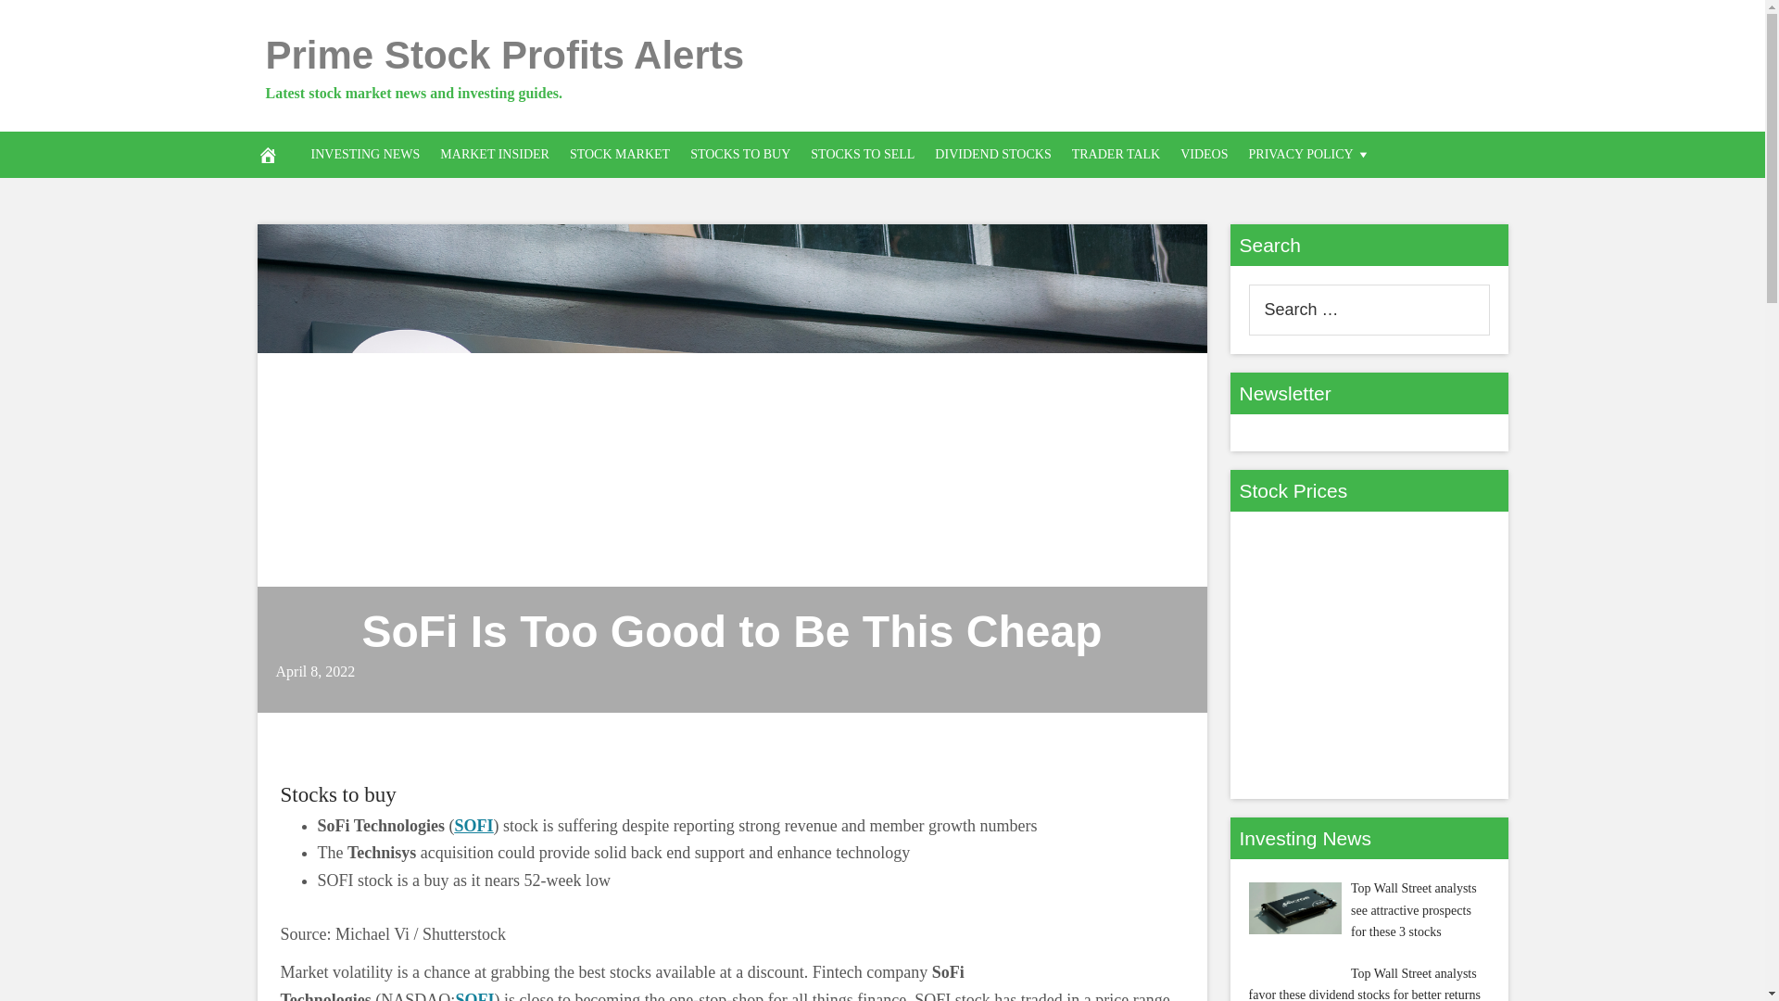 The image size is (1779, 1001). Describe the element at coordinates (1116, 154) in the screenshot. I see `TRADER TALK` at that location.